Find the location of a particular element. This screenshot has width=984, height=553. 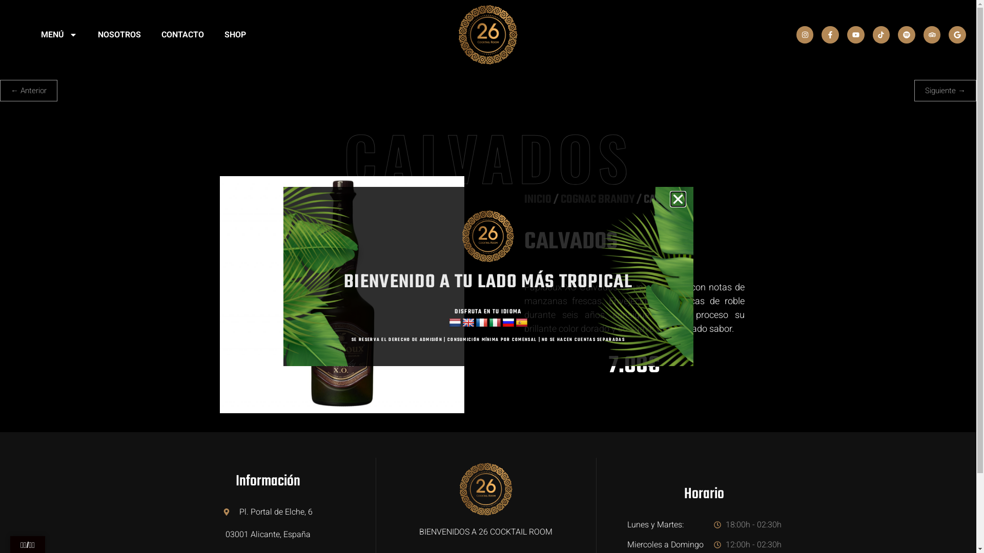

INICIO is located at coordinates (537, 200).